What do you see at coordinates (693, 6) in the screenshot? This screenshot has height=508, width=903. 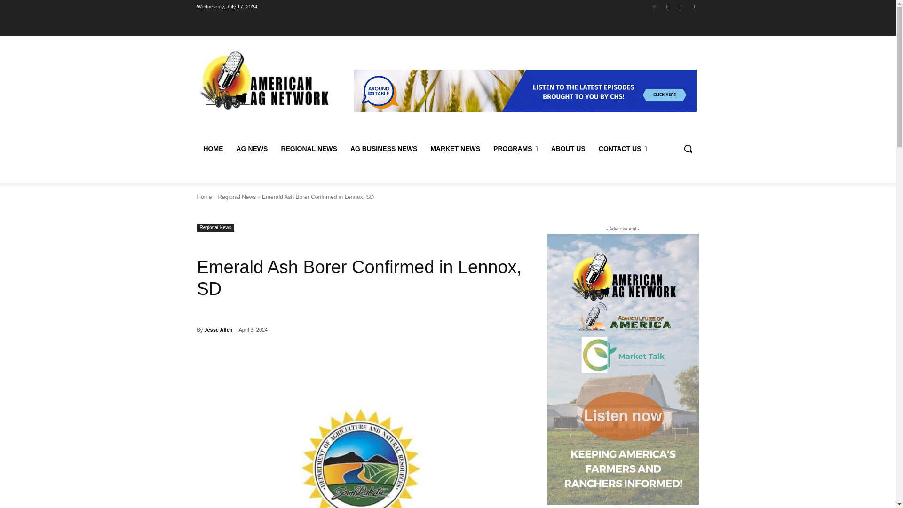 I see `Youtube` at bounding box center [693, 6].